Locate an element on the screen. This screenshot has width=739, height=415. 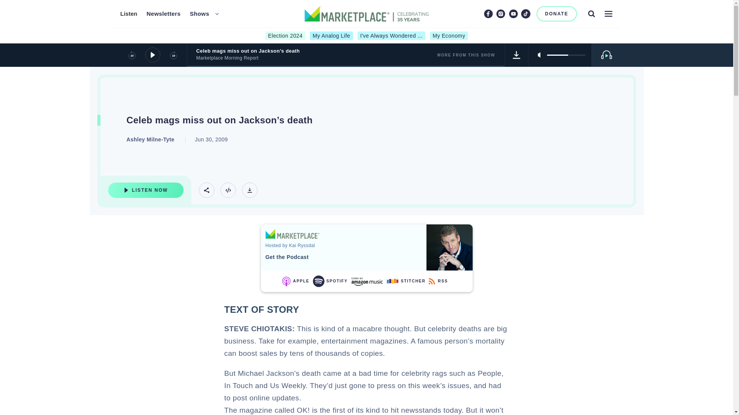
Menu is located at coordinates (608, 13).